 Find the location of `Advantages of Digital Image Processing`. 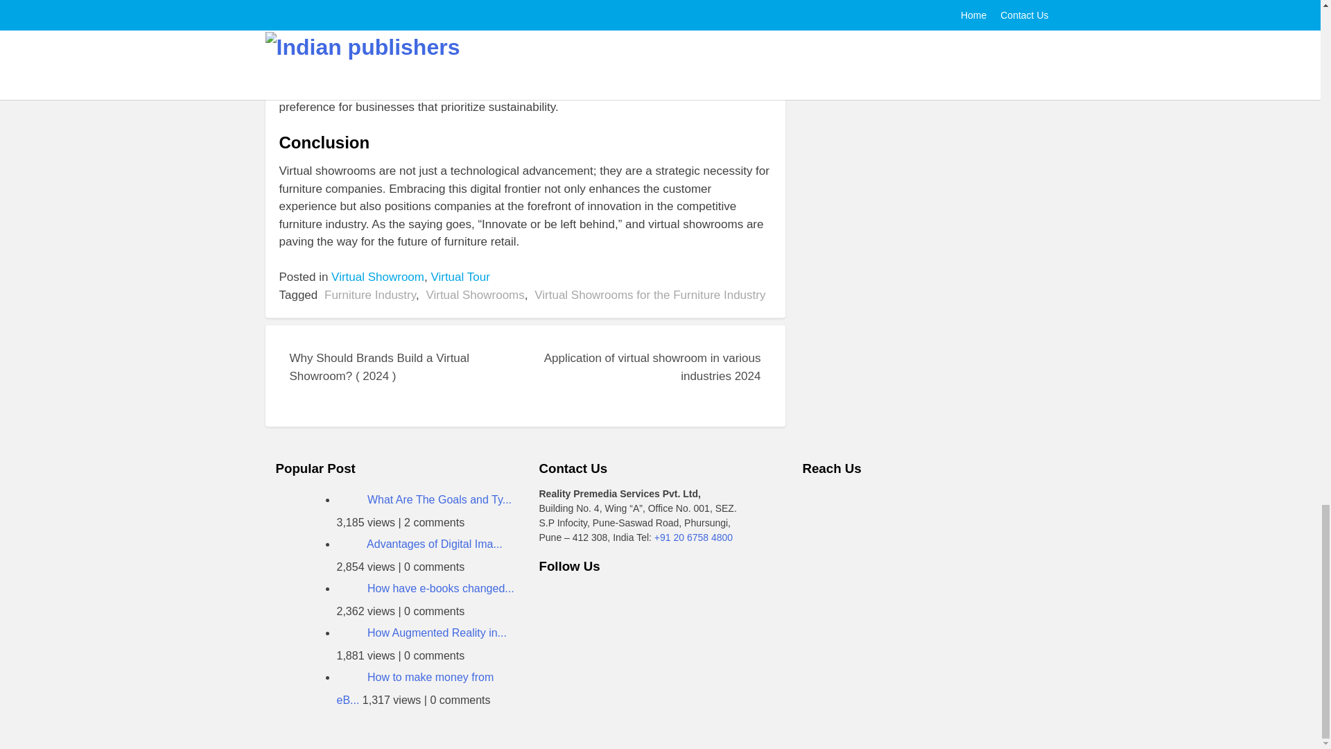

Advantages of Digital Image Processing is located at coordinates (351, 544).